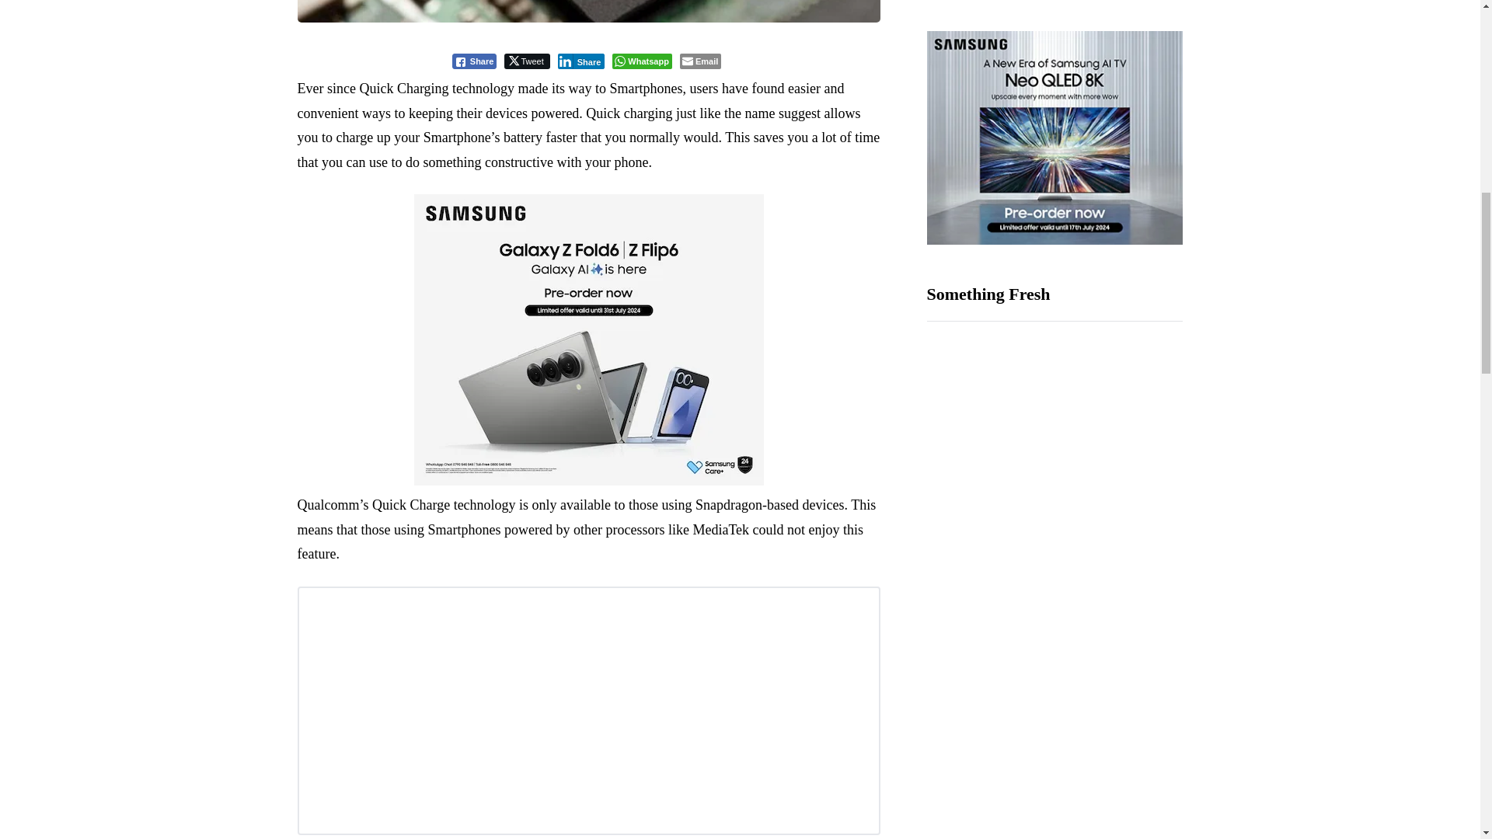 Image resolution: width=1492 pixels, height=839 pixels. I want to click on Share, so click(474, 61).